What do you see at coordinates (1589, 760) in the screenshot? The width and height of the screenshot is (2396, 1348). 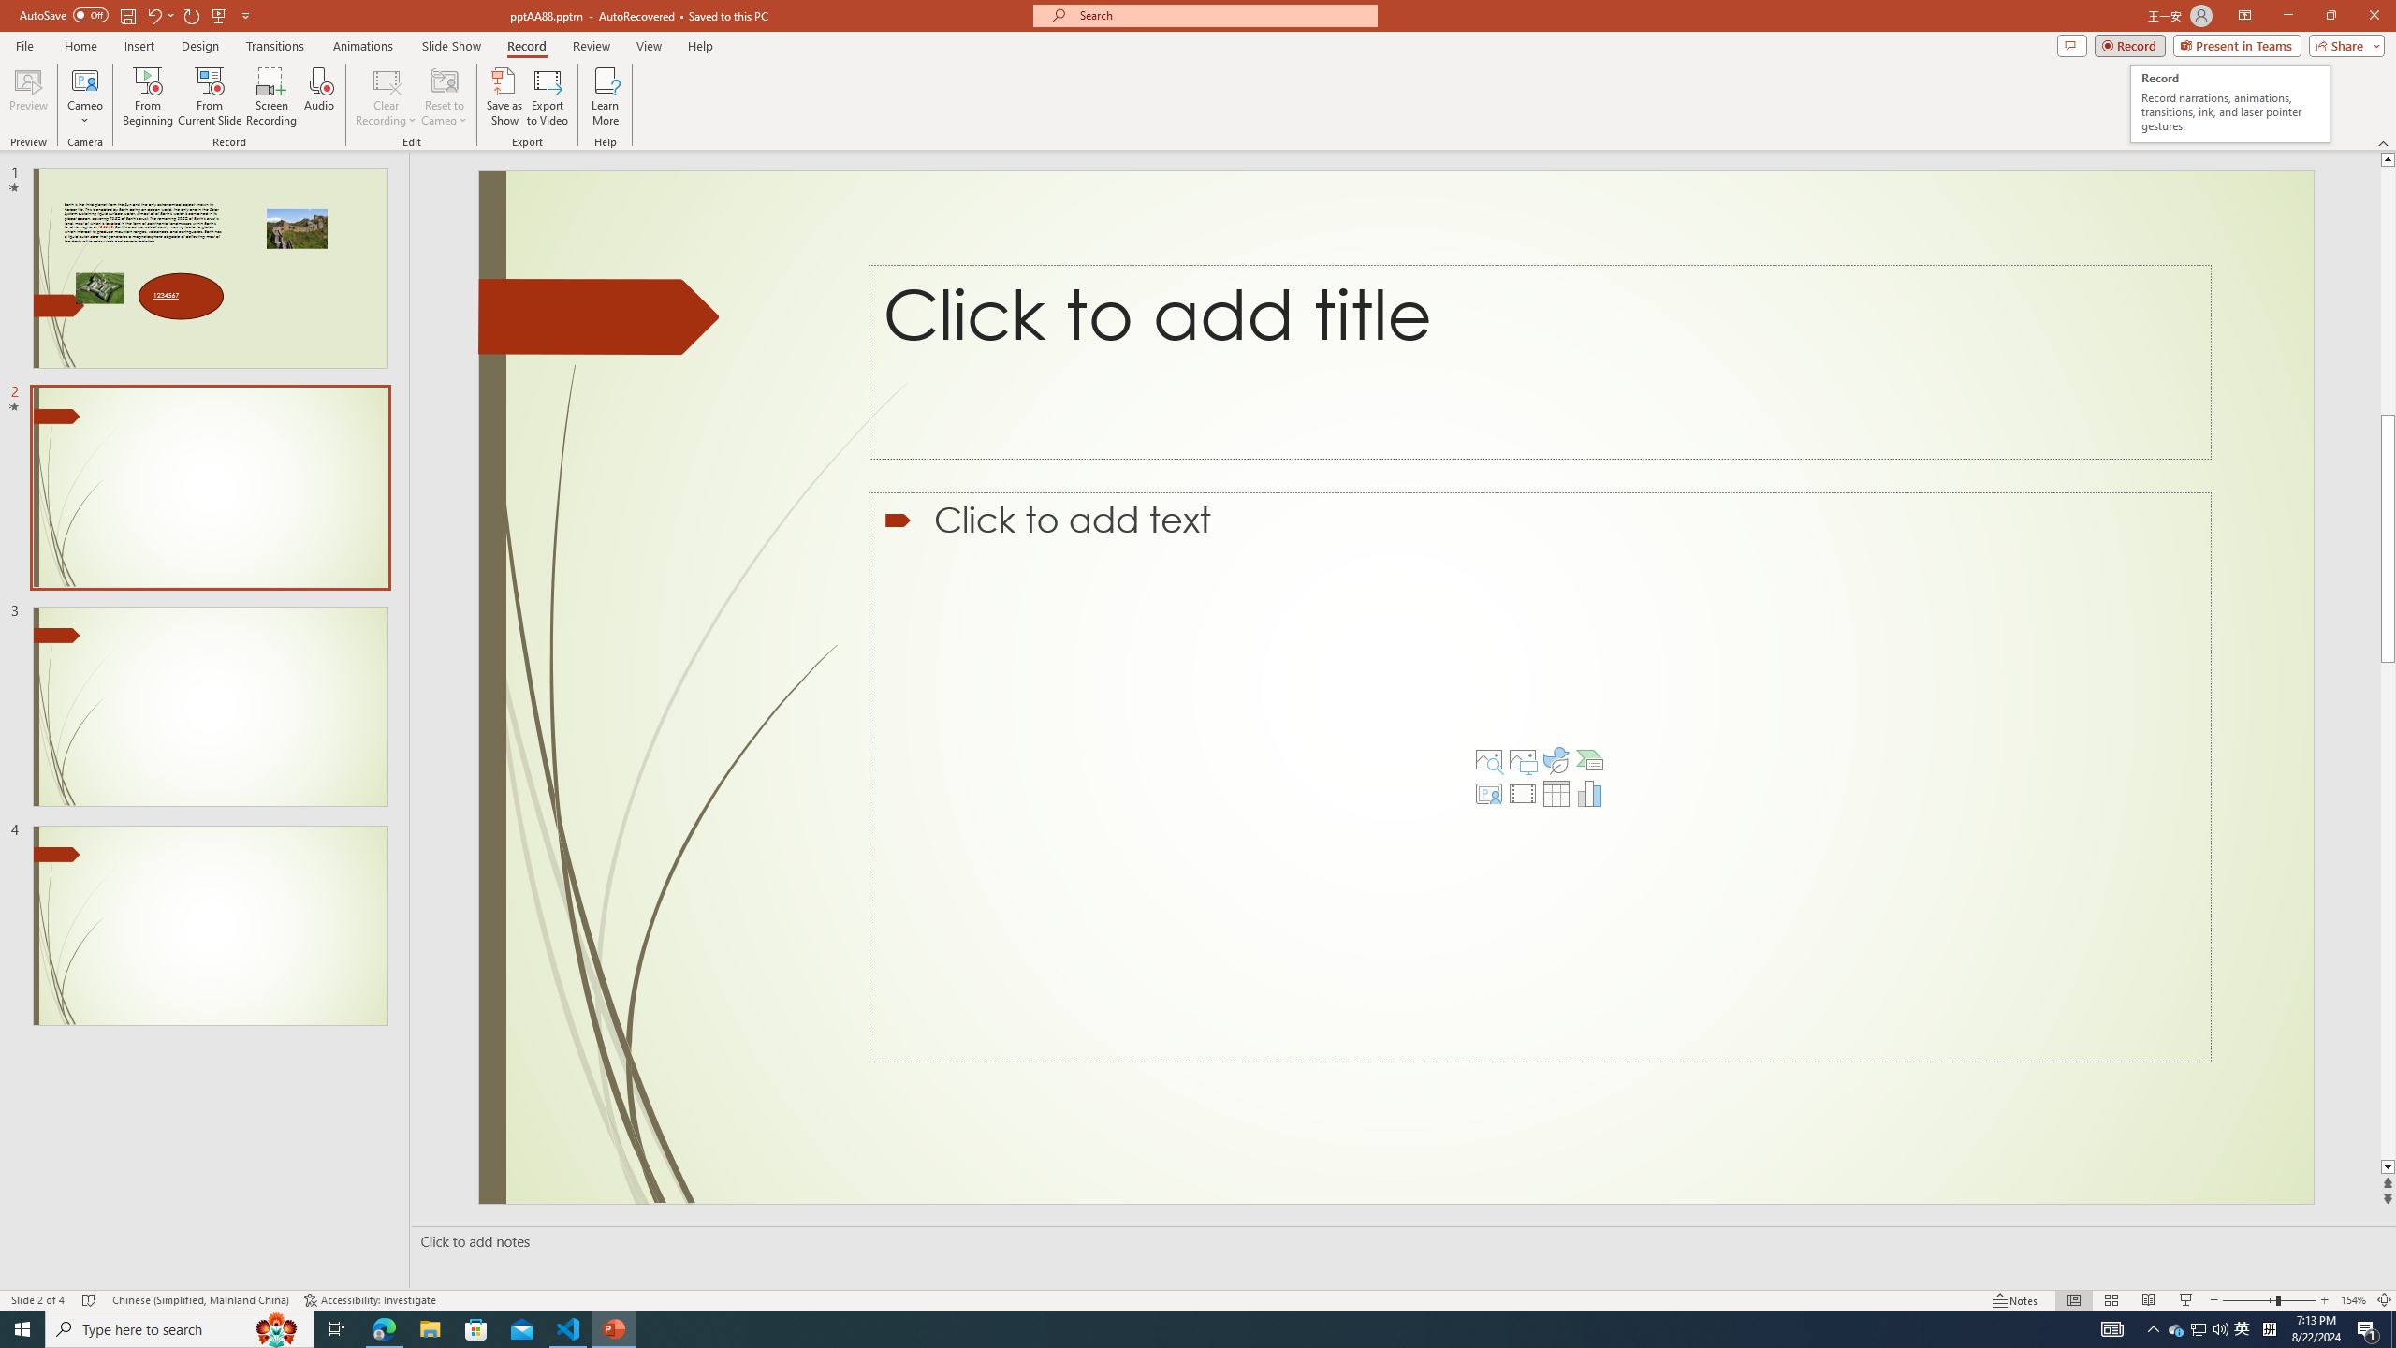 I see `Insert a SmartArt Graphic` at bounding box center [1589, 760].